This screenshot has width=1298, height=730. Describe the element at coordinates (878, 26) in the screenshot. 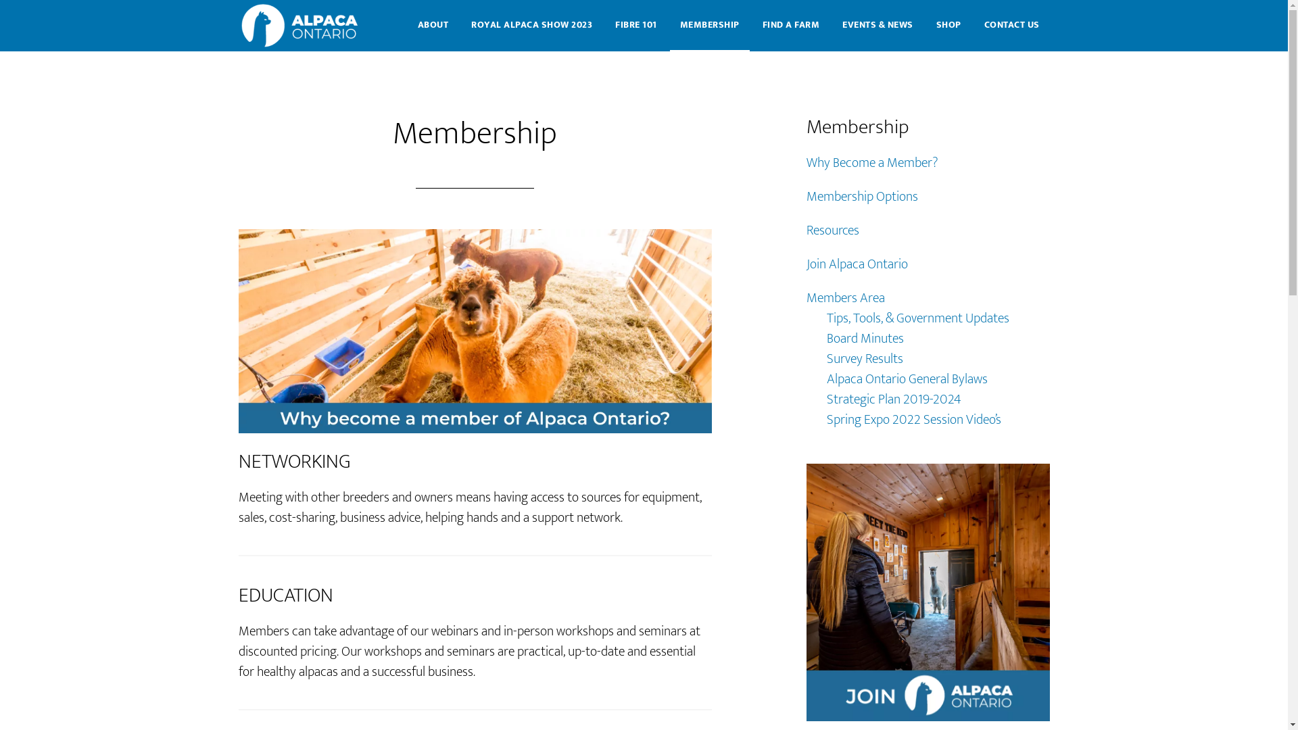

I see `EVENTS & NEWS` at that location.